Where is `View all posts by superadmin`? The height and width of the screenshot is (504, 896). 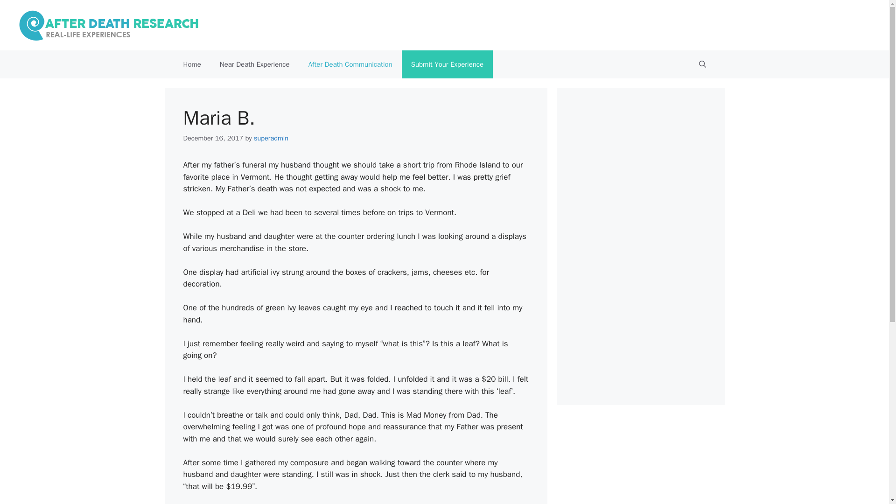
View all posts by superadmin is located at coordinates (271, 138).